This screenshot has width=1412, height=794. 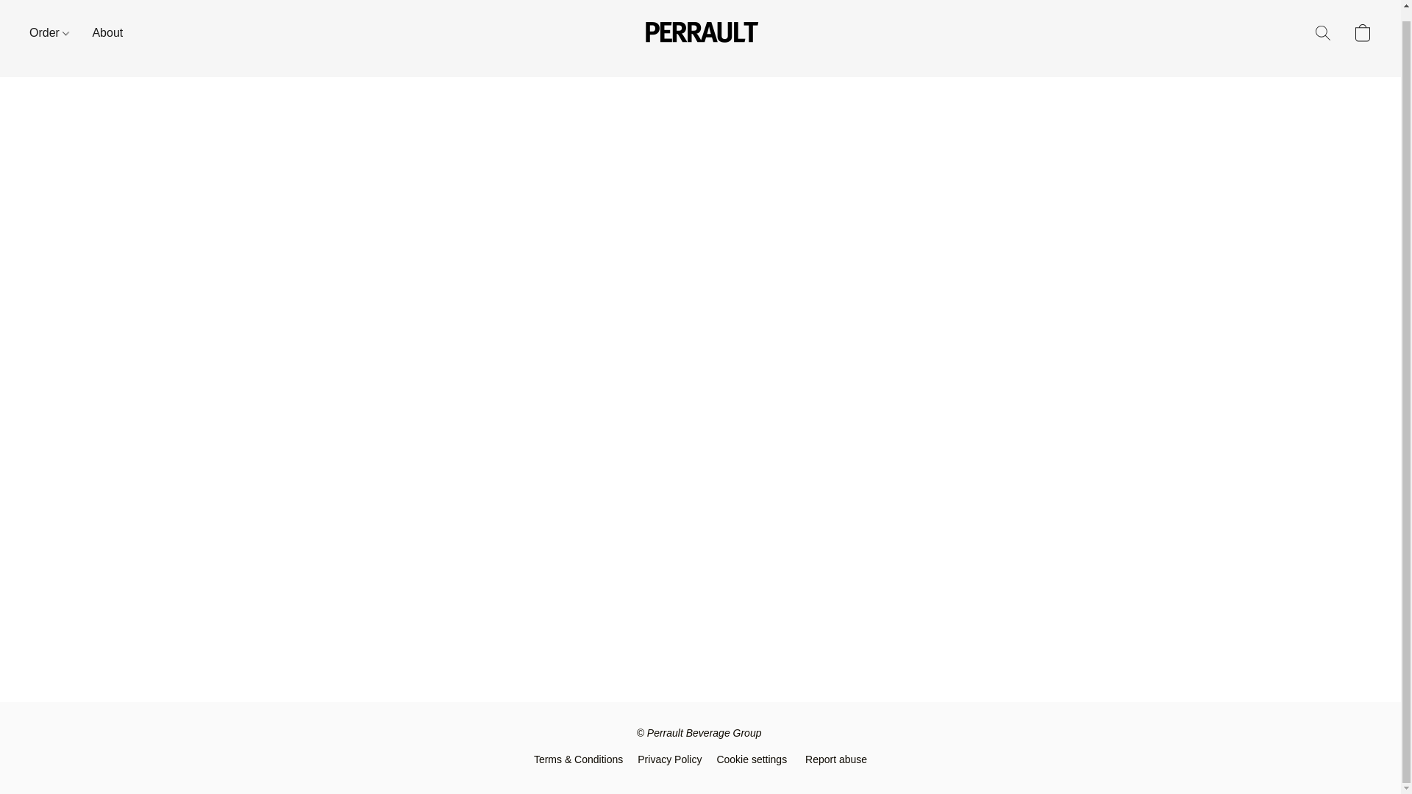 What do you see at coordinates (101, 32) in the screenshot?
I see `About` at bounding box center [101, 32].